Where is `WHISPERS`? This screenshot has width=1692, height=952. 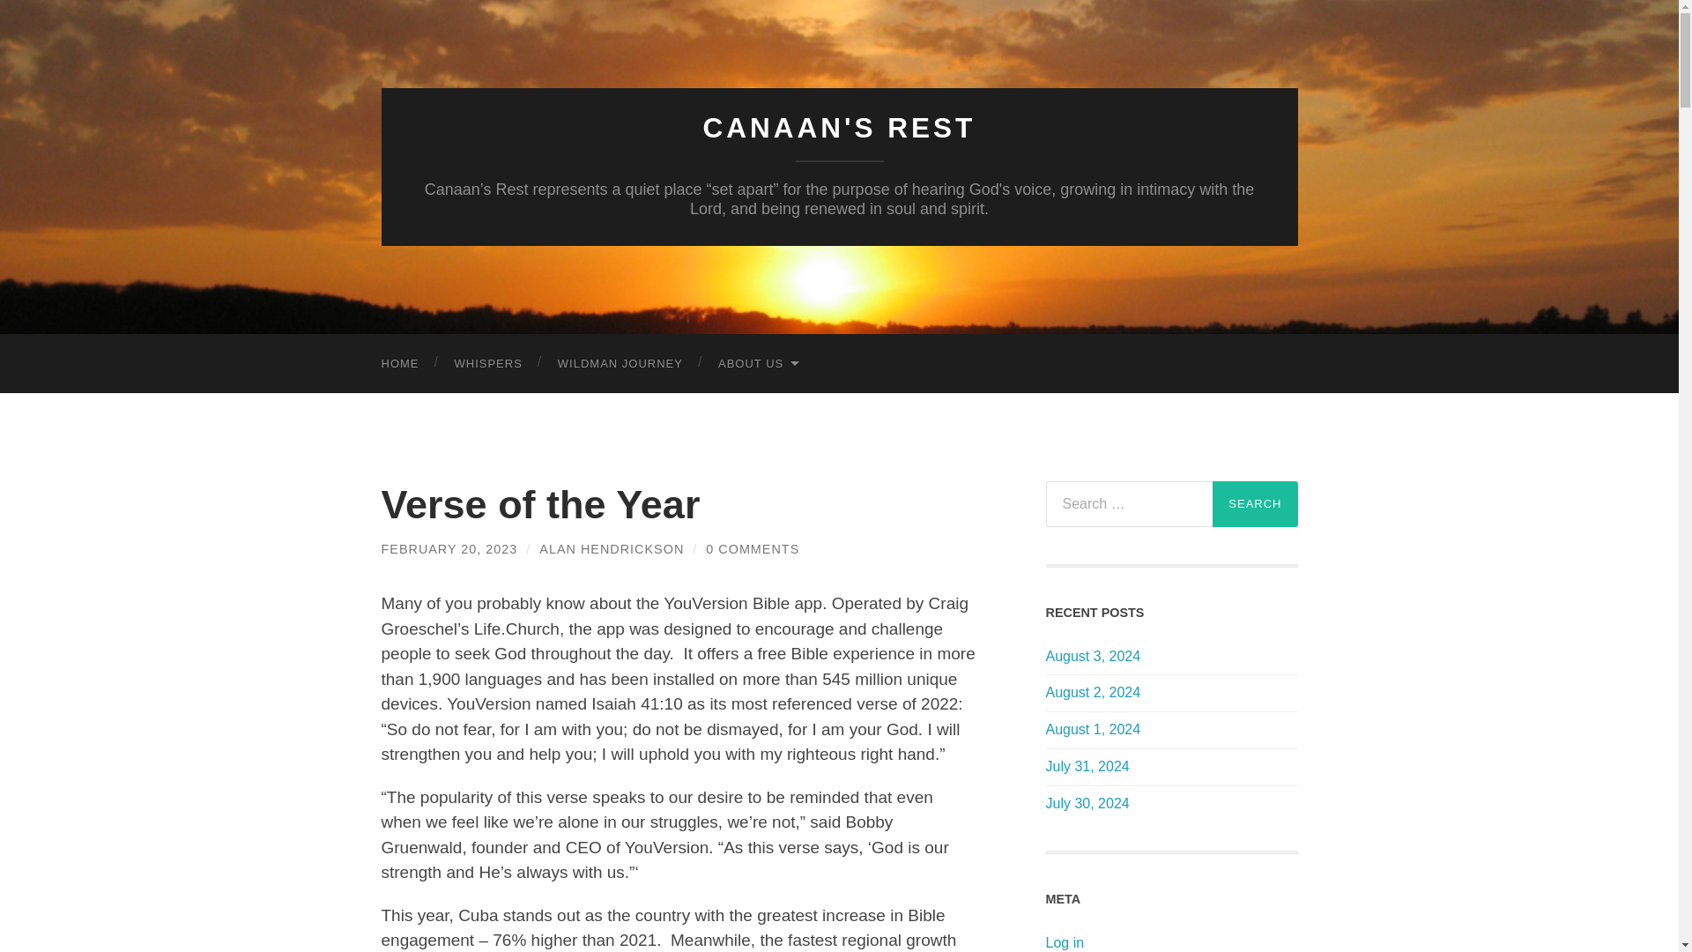
WHISPERS is located at coordinates (488, 362).